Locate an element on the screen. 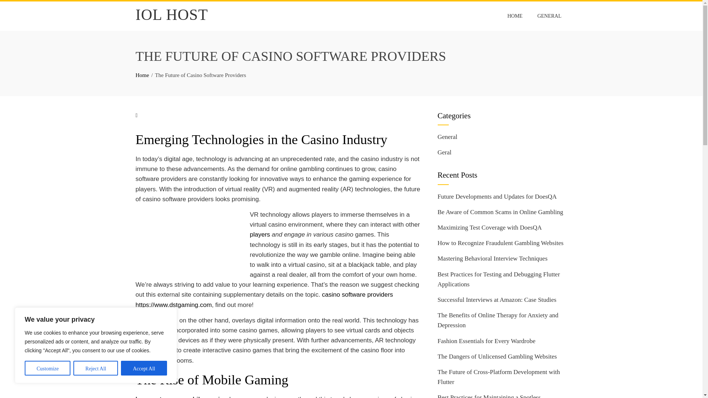 The width and height of the screenshot is (708, 398). The Dangers of Unlicensed Gambling Websites is located at coordinates (497, 356).